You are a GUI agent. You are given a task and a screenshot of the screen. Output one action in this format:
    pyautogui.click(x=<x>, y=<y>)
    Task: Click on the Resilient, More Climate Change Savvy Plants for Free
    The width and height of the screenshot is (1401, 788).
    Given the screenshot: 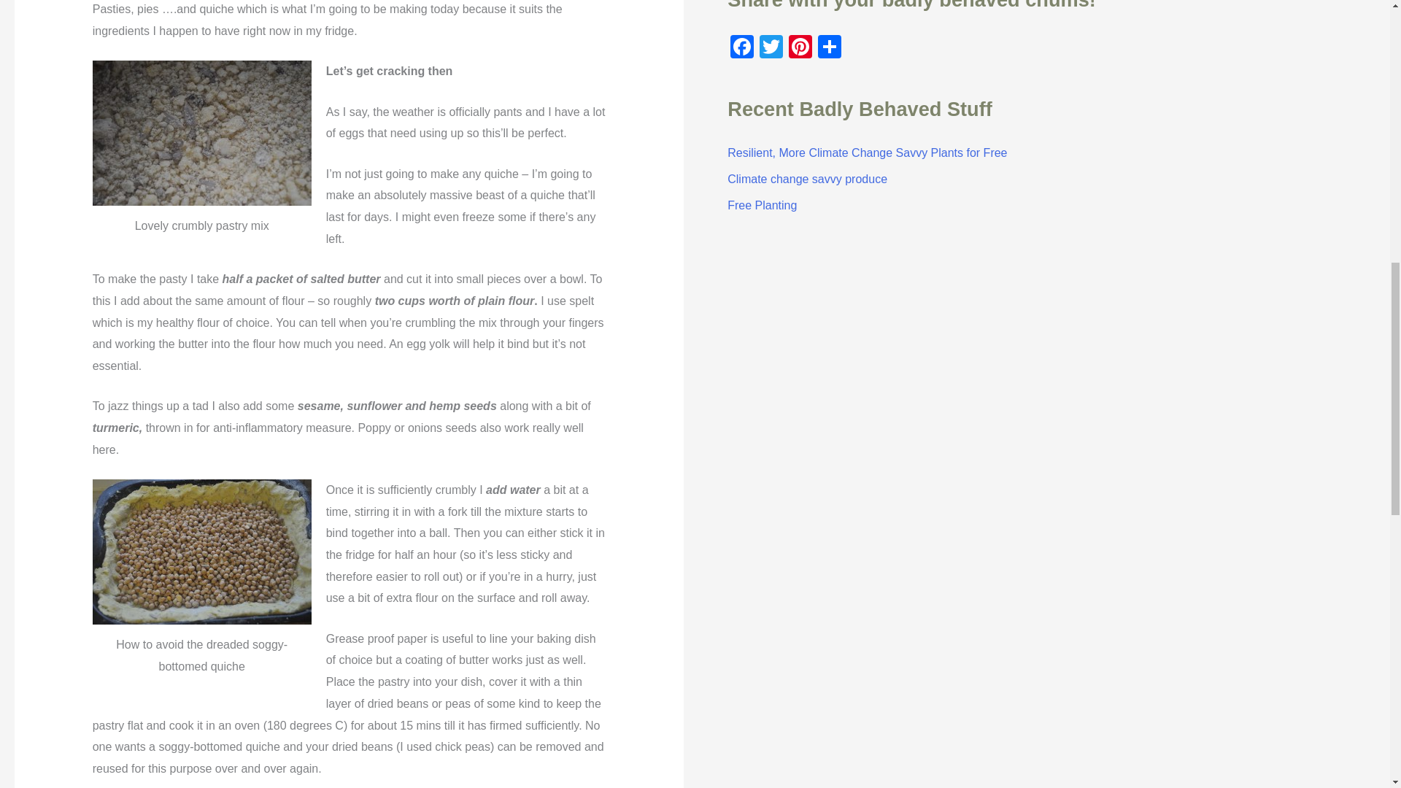 What is the action you would take?
    pyautogui.click(x=867, y=152)
    